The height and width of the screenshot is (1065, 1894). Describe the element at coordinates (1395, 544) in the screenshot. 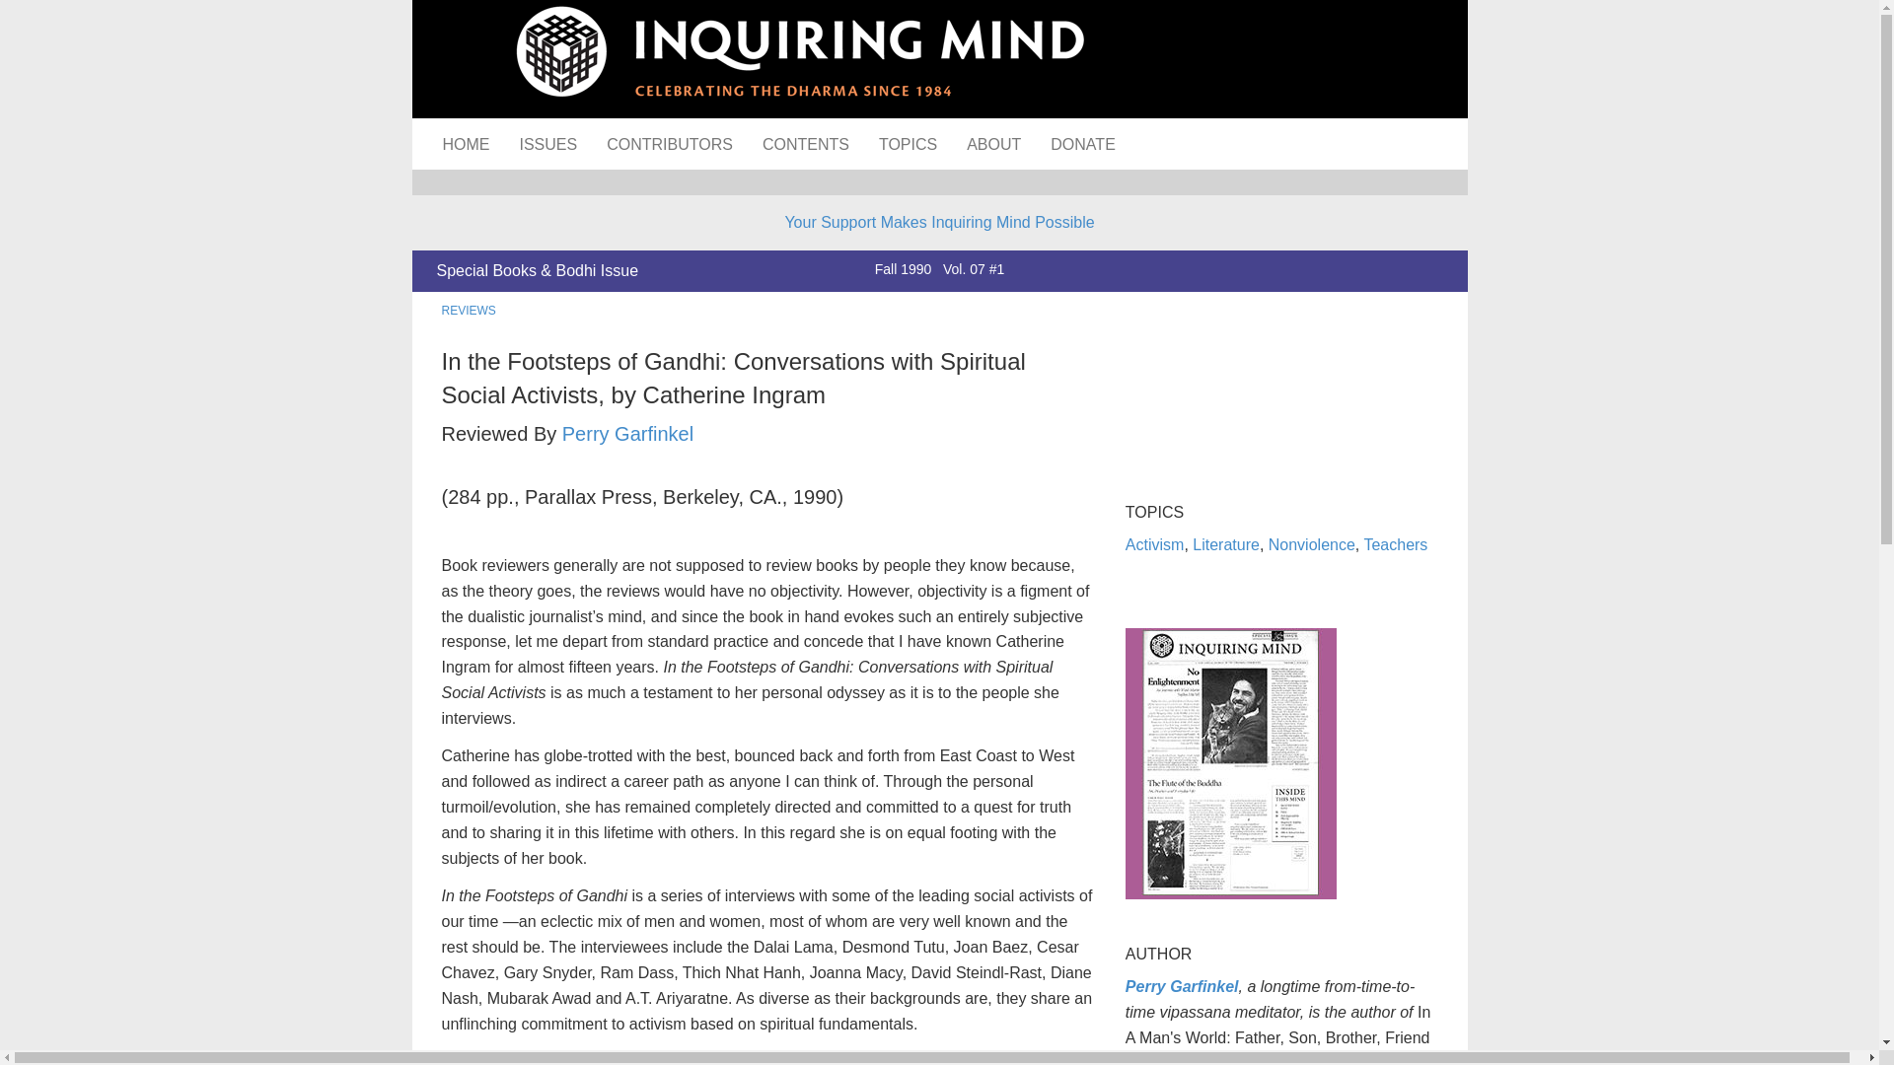

I see `Teachers` at that location.